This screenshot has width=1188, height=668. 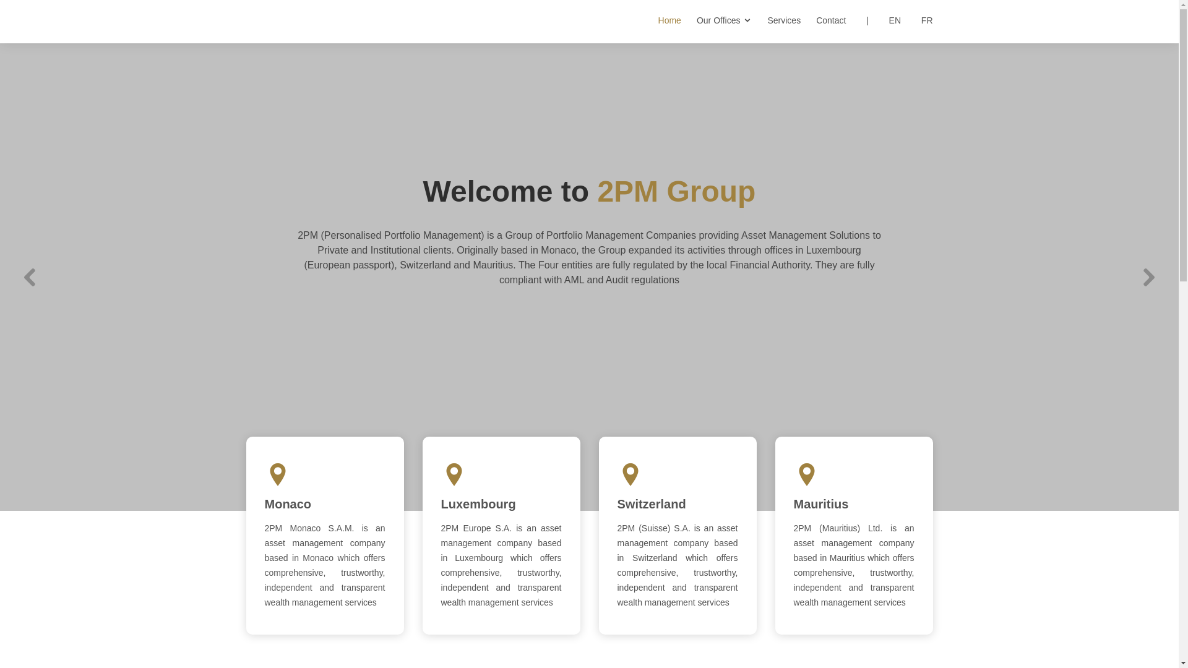 I want to click on Next, so click(x=1150, y=277).